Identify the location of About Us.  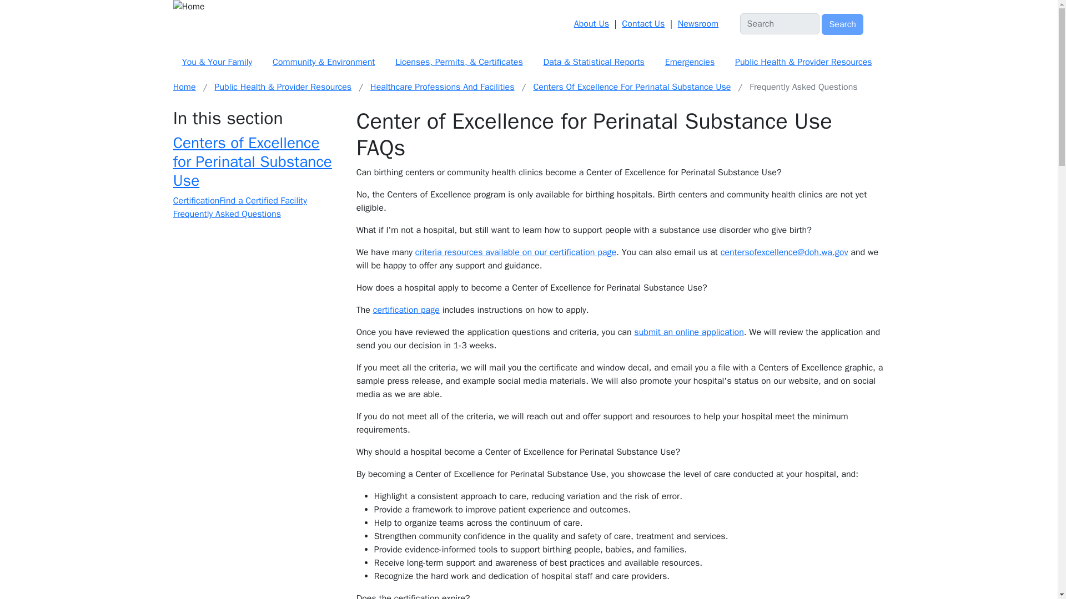
(591, 23).